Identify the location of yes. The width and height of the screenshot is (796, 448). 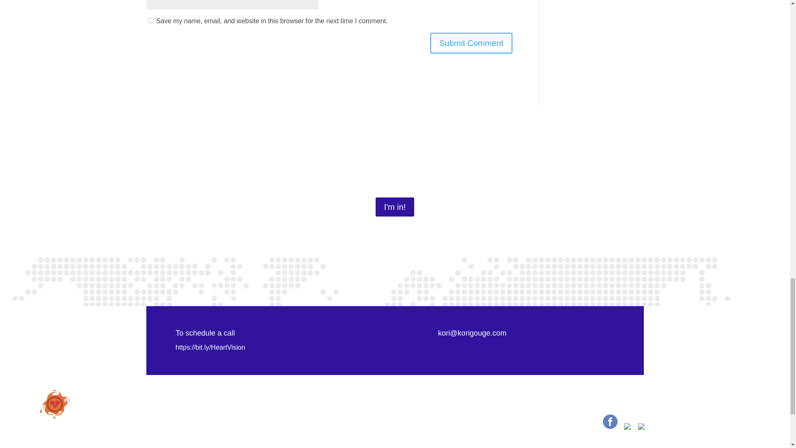
(150, 21).